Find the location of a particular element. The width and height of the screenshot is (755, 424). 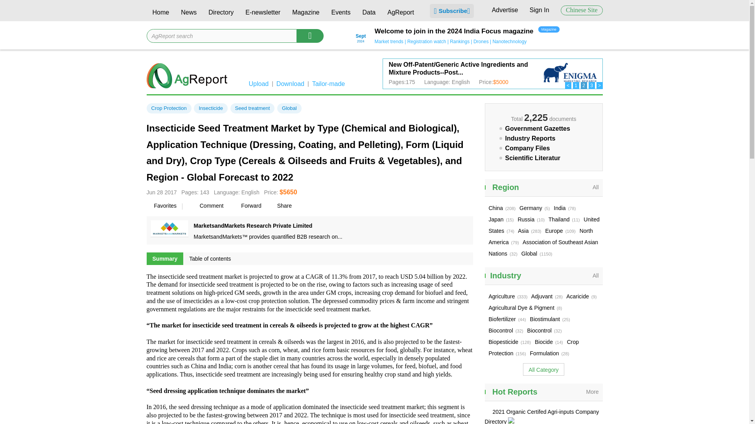

Events is located at coordinates (341, 13).